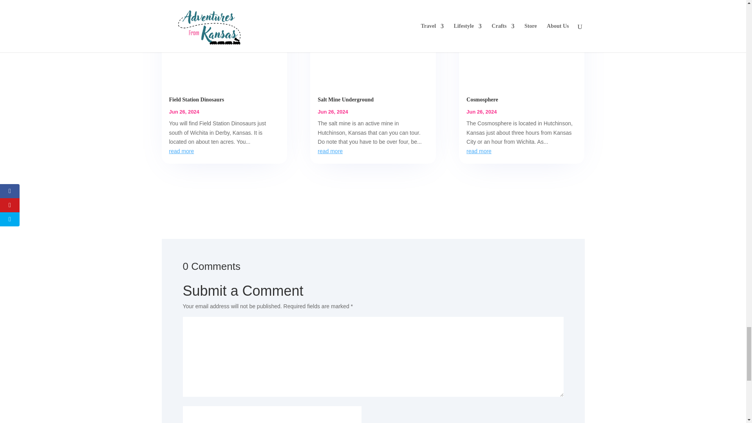 Image resolution: width=752 pixels, height=423 pixels. Describe the element at coordinates (197, 99) in the screenshot. I see `Field Station Dinosaurs` at that location.